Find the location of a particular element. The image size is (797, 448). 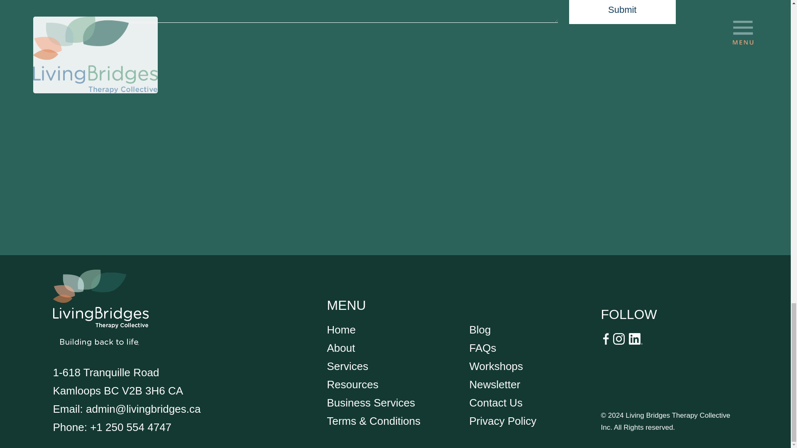

FAQs is located at coordinates (482, 348).